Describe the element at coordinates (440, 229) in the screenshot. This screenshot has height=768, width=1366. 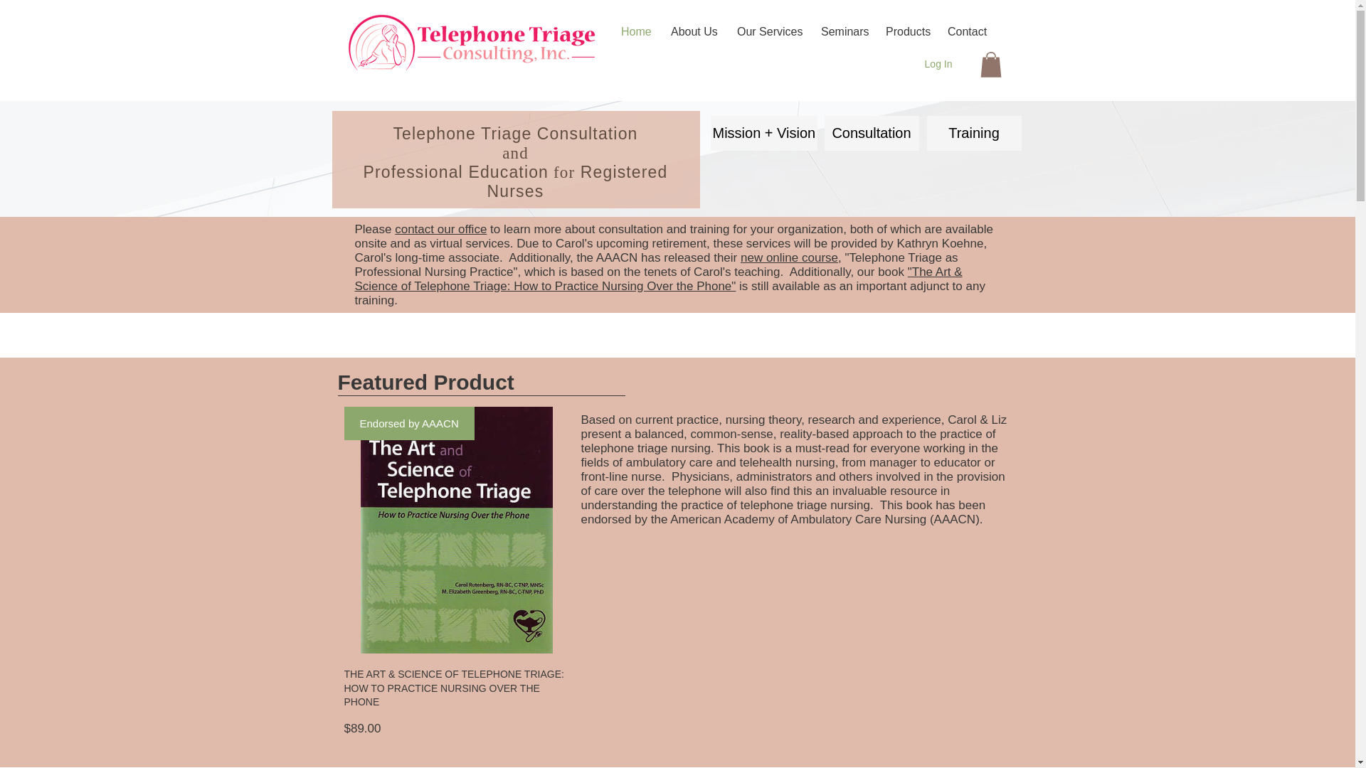
I see `contact our office` at that location.